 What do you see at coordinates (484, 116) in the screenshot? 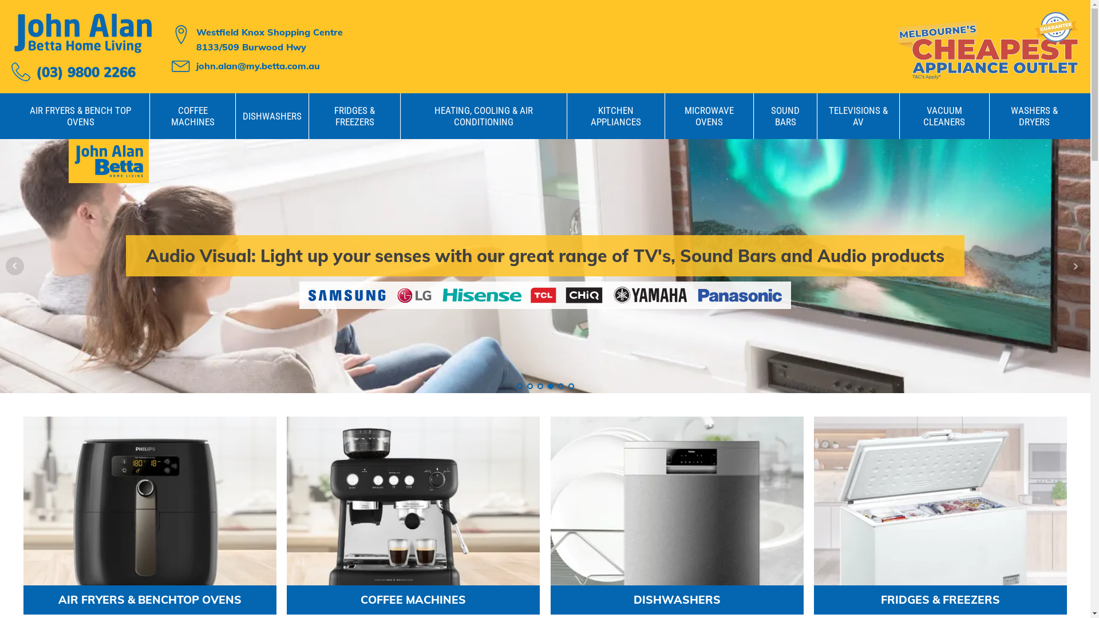
I see `HEATING, COOLING & AIR CONDITIONING` at bounding box center [484, 116].